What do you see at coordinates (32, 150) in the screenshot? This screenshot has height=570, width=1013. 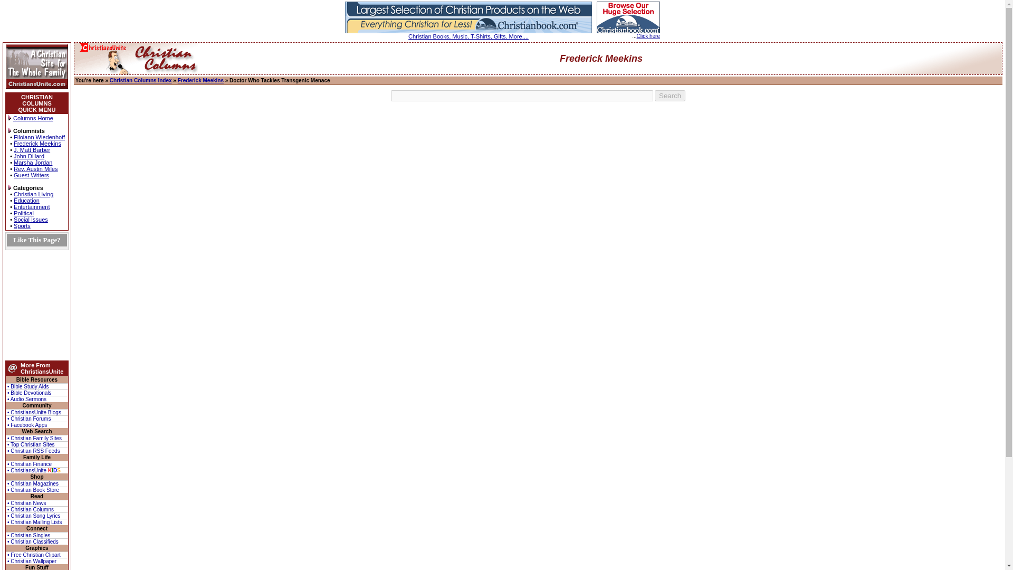 I see `J. Matt Barber` at bounding box center [32, 150].